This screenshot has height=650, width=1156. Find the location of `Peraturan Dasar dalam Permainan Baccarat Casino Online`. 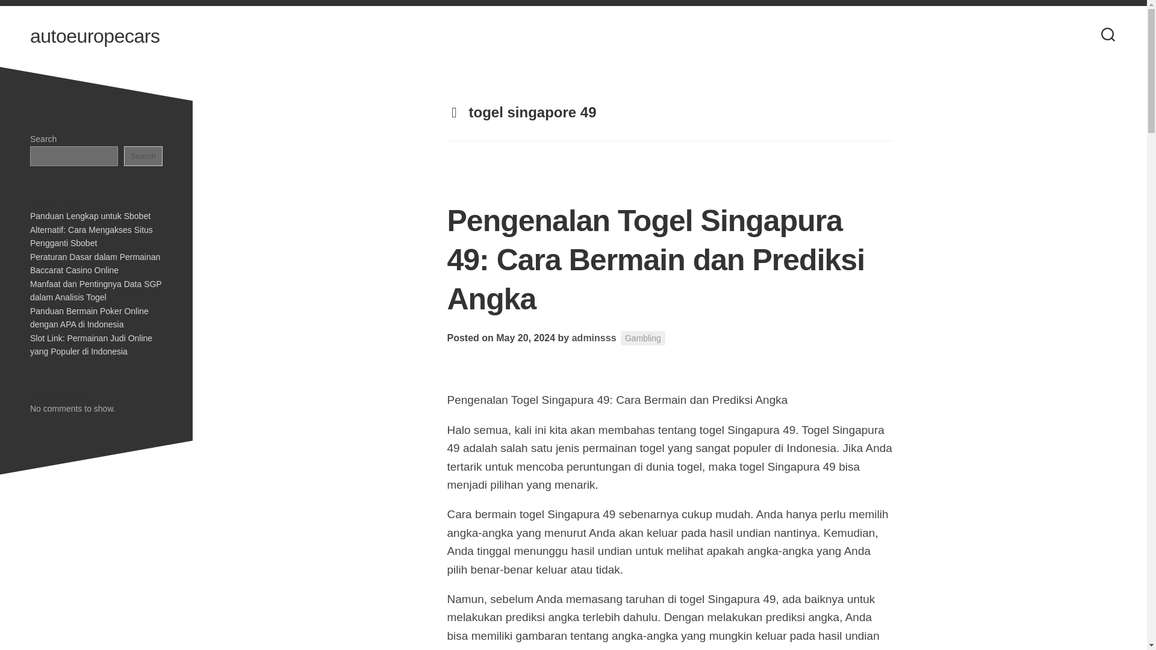

Peraturan Dasar dalam Permainan Baccarat Casino Online is located at coordinates (95, 262).